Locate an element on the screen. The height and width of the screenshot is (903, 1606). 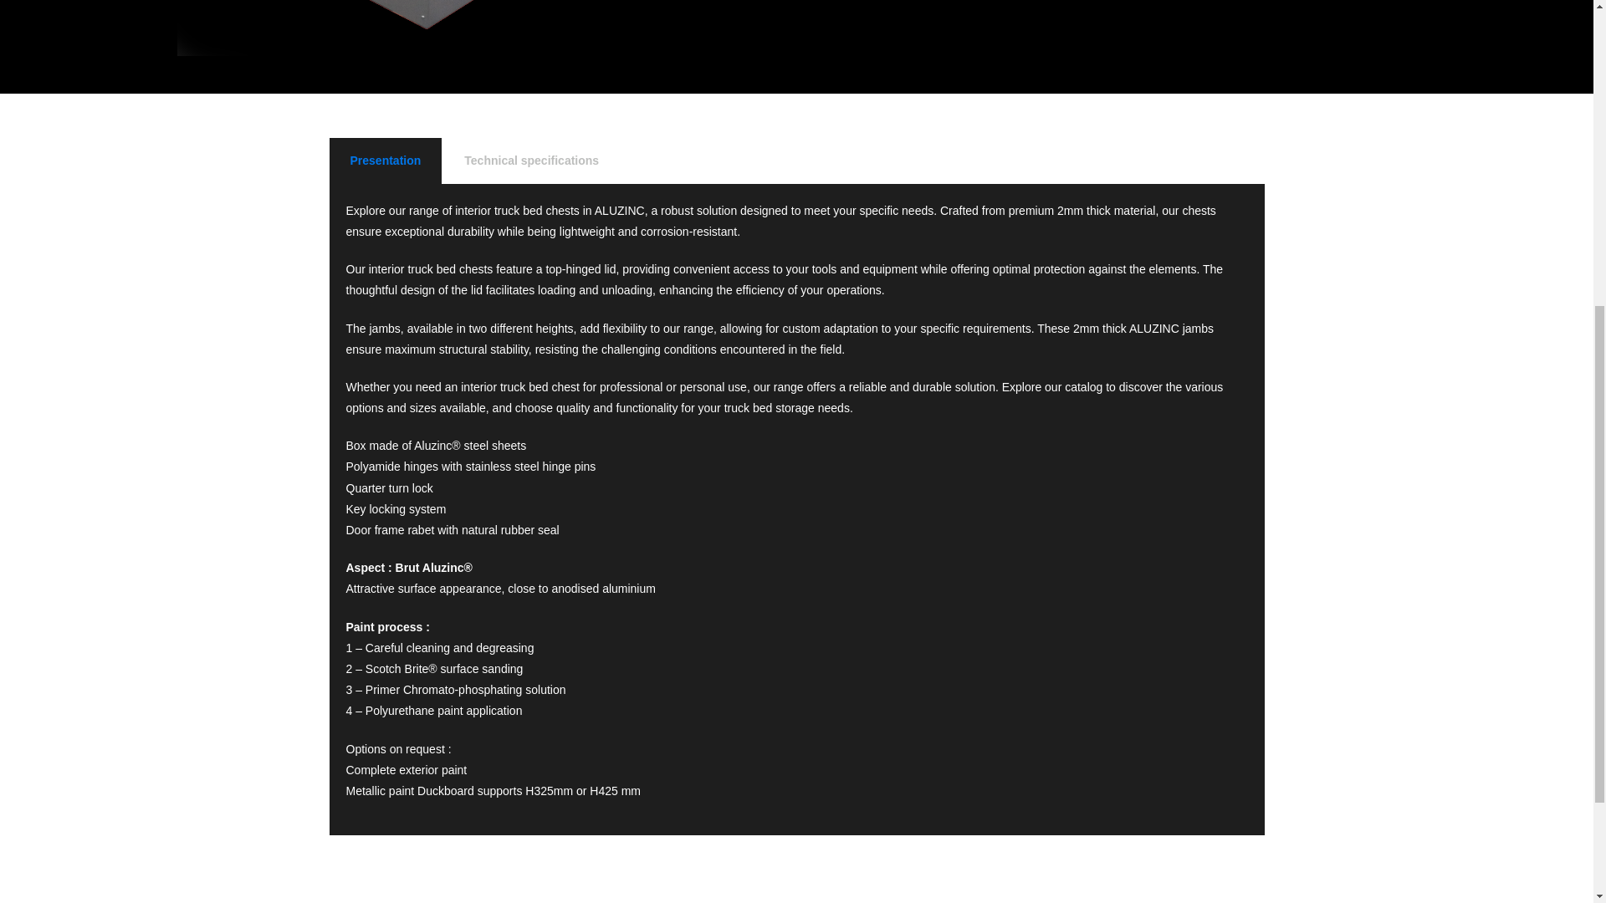
Home is located at coordinates (841, 349).